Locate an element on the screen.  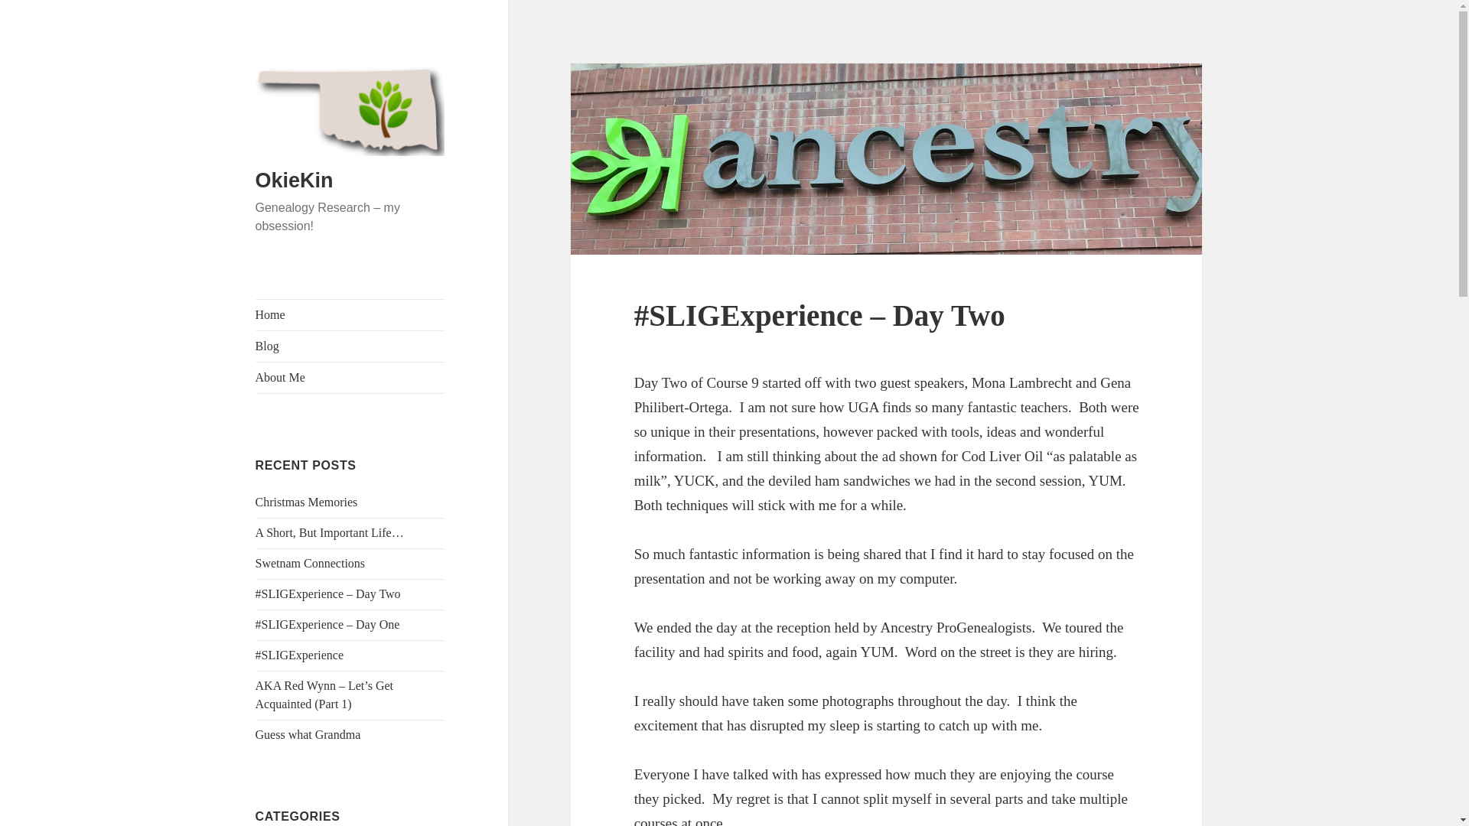
Swetnam Connections is located at coordinates (311, 563).